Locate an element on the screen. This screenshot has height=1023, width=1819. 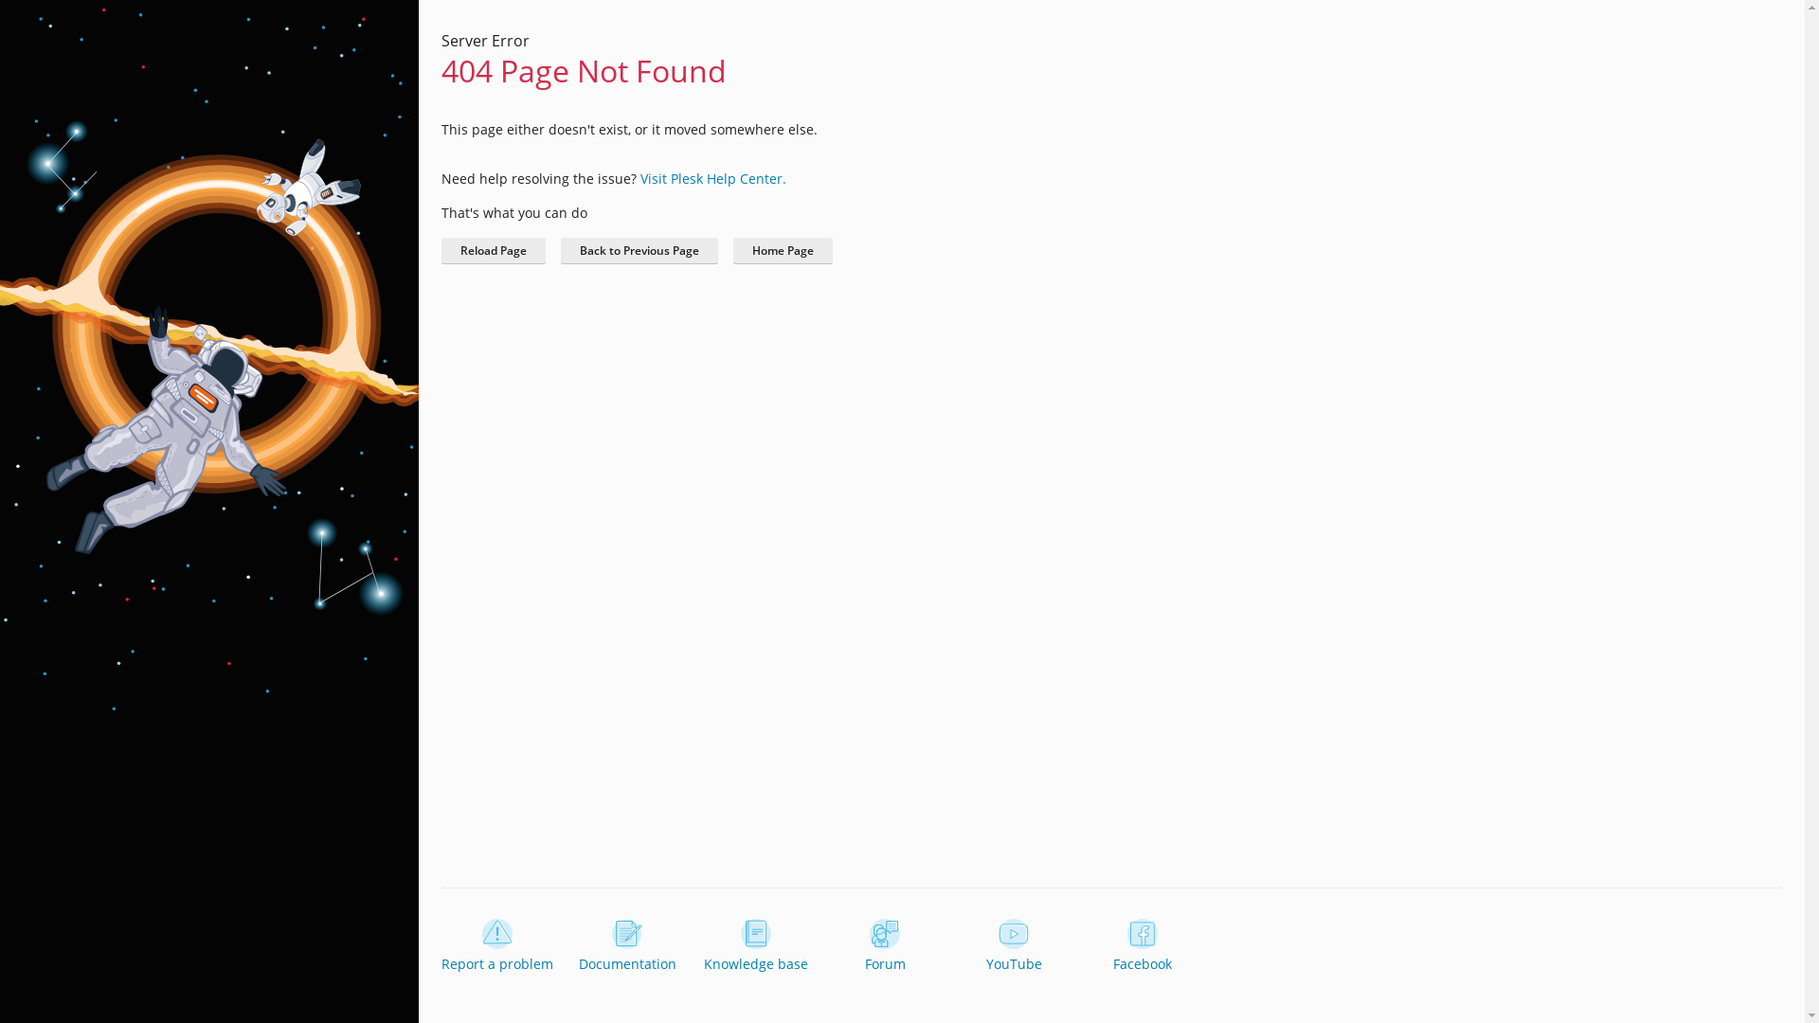
Documentation is located at coordinates (627, 946).